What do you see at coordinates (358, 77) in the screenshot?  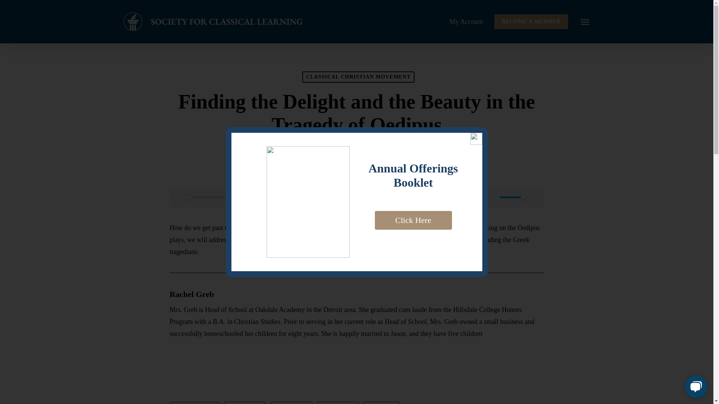 I see `CLASSICAL CHRISTIAN MOVEMENT` at bounding box center [358, 77].